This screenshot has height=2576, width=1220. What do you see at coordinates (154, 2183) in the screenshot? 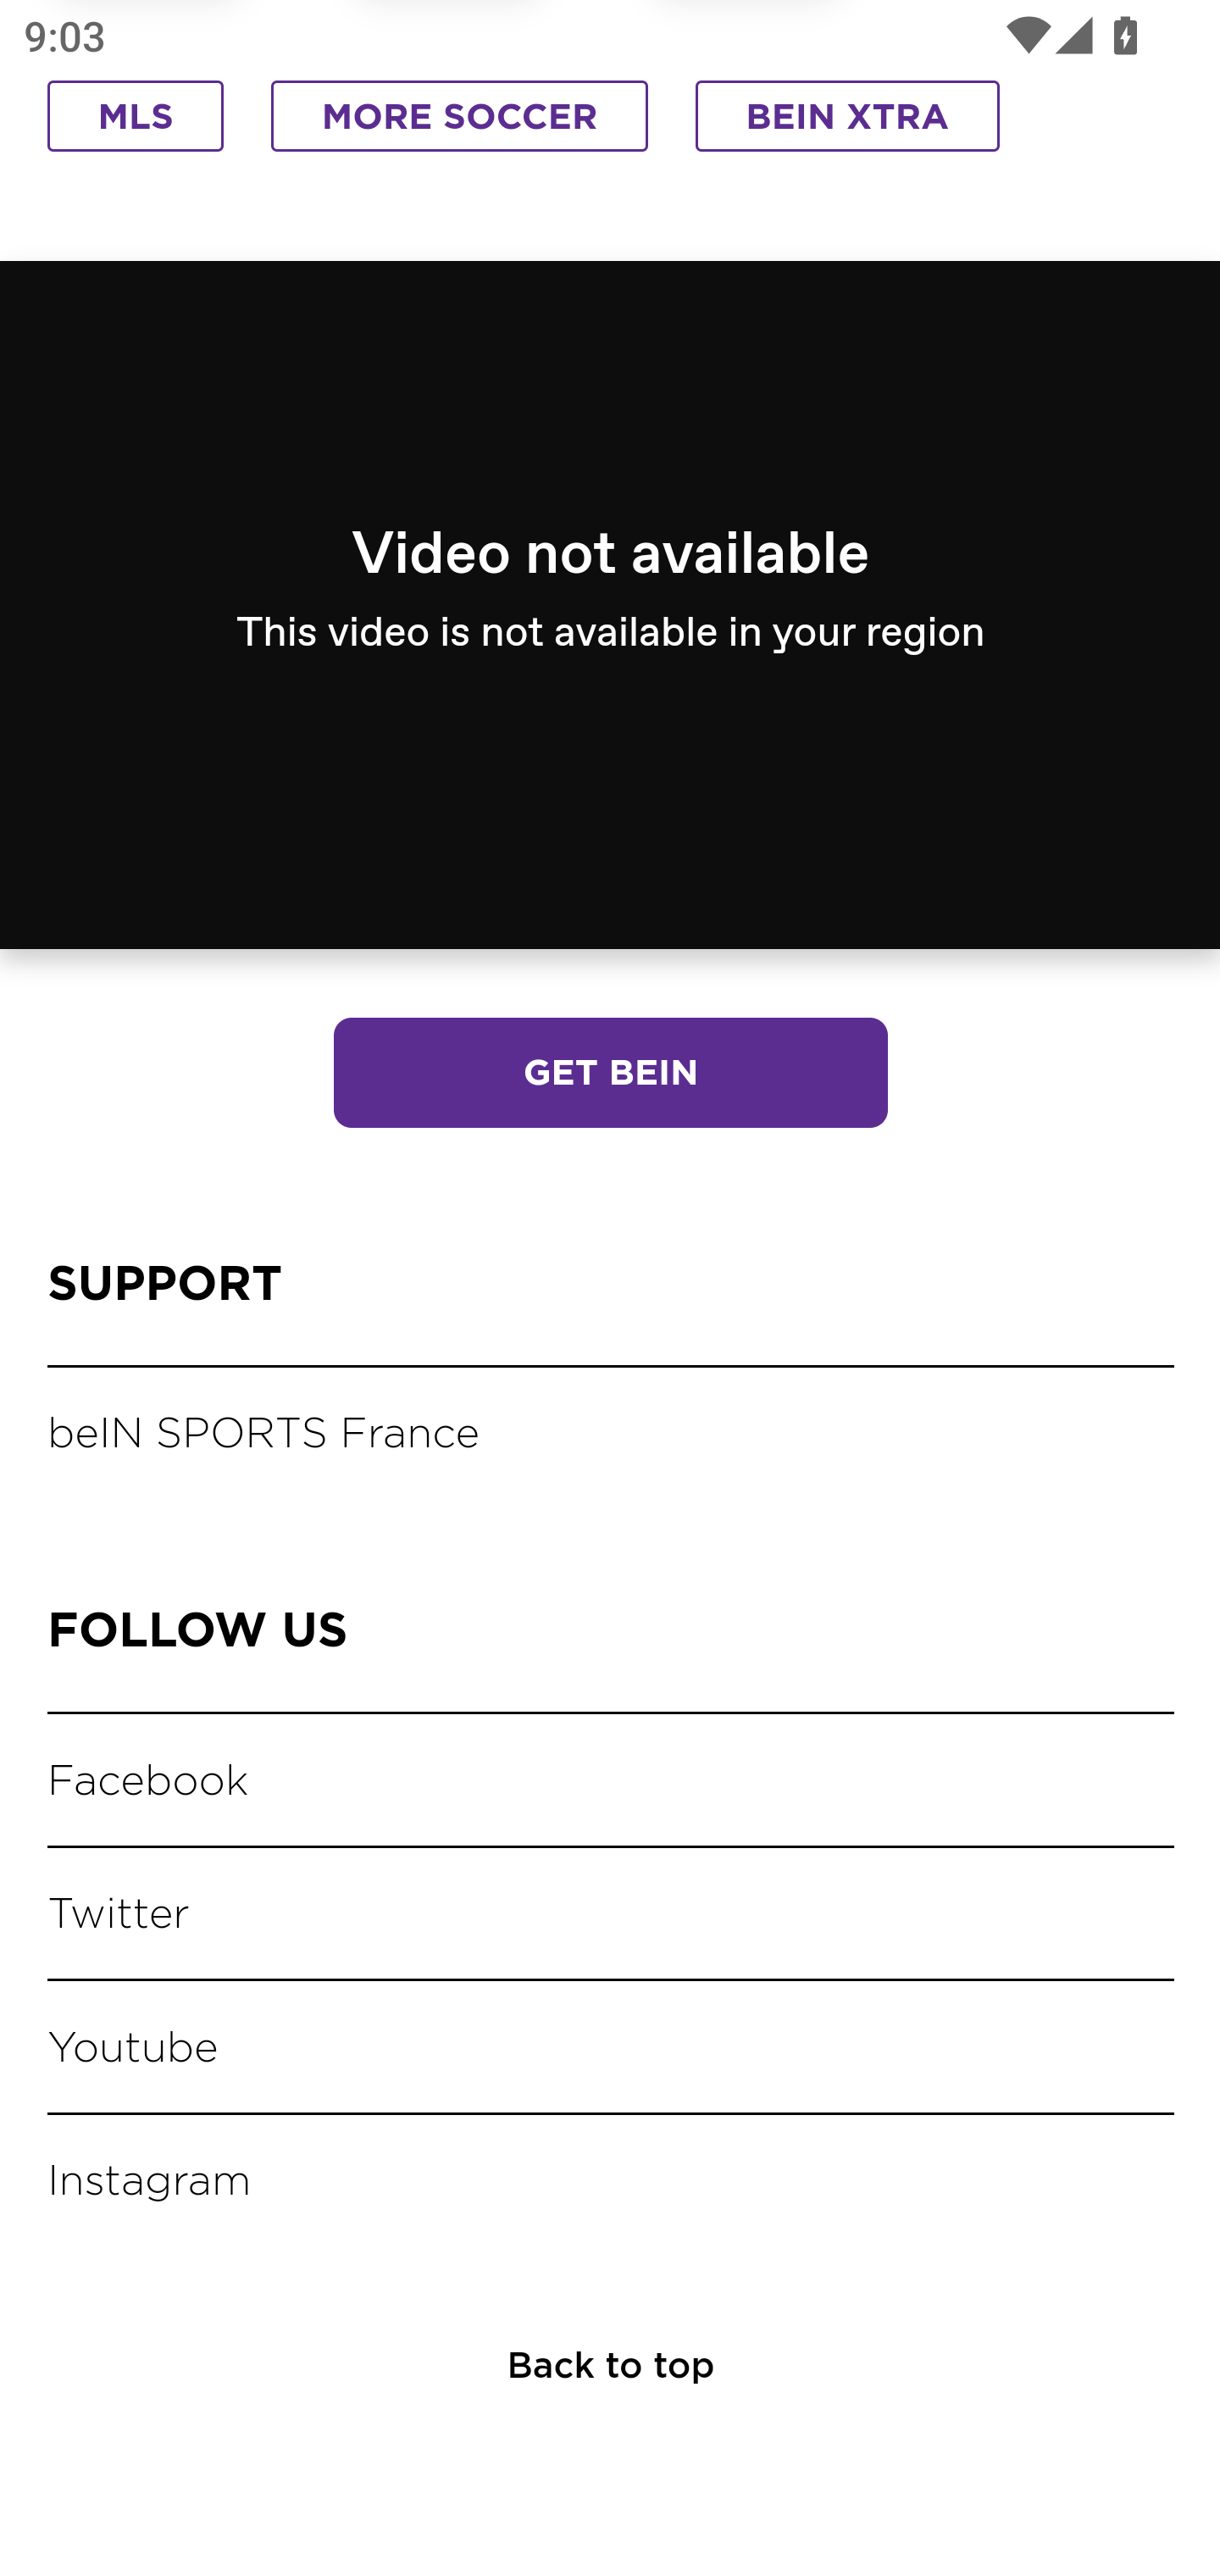
I see `Instagram` at bounding box center [154, 2183].